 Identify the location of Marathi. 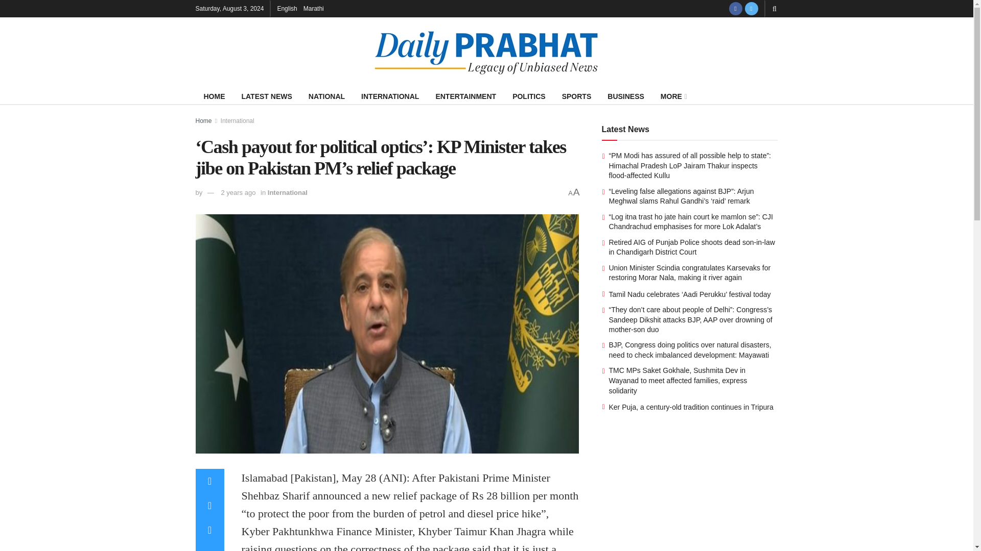
(313, 8).